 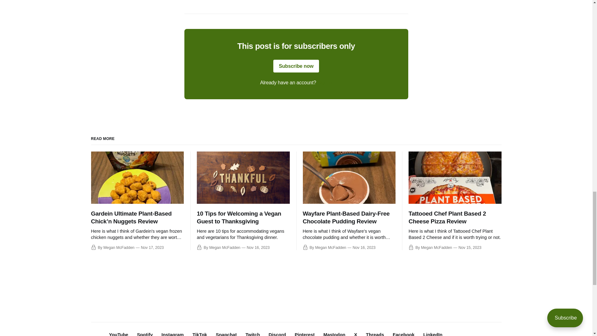 What do you see at coordinates (118, 334) in the screenshot?
I see `YouTube` at bounding box center [118, 334].